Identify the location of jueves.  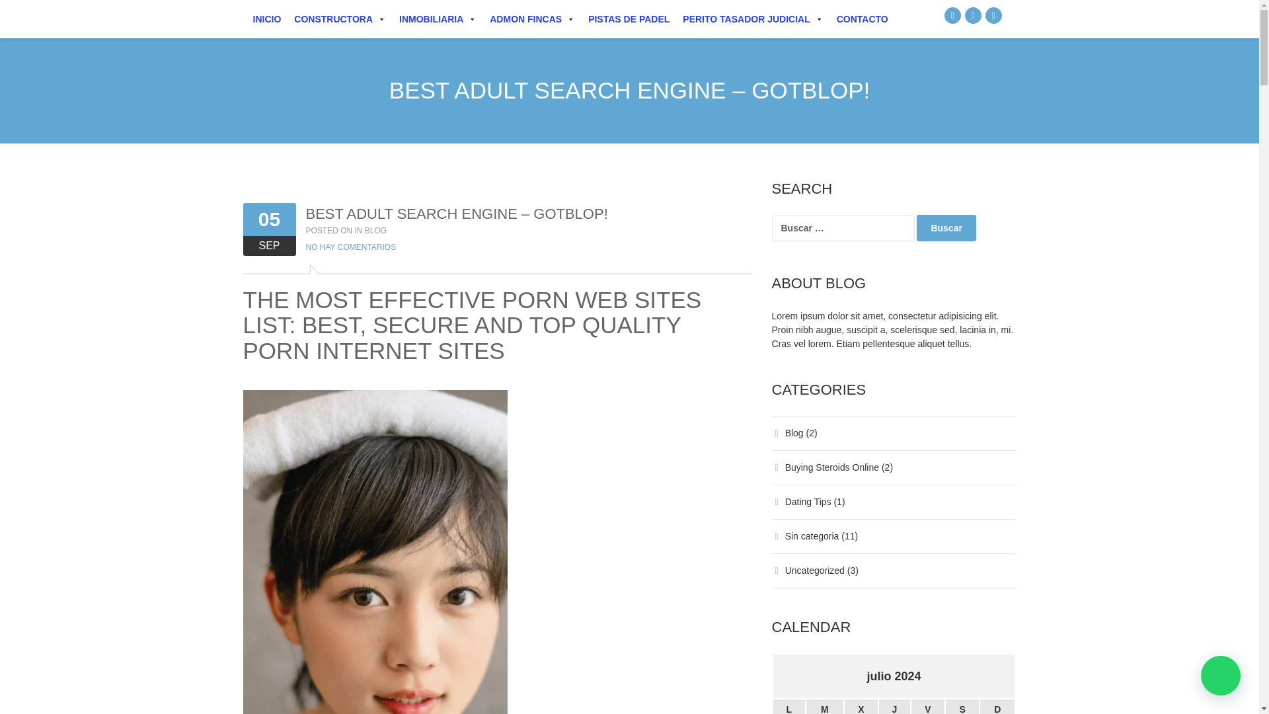
(894, 706).